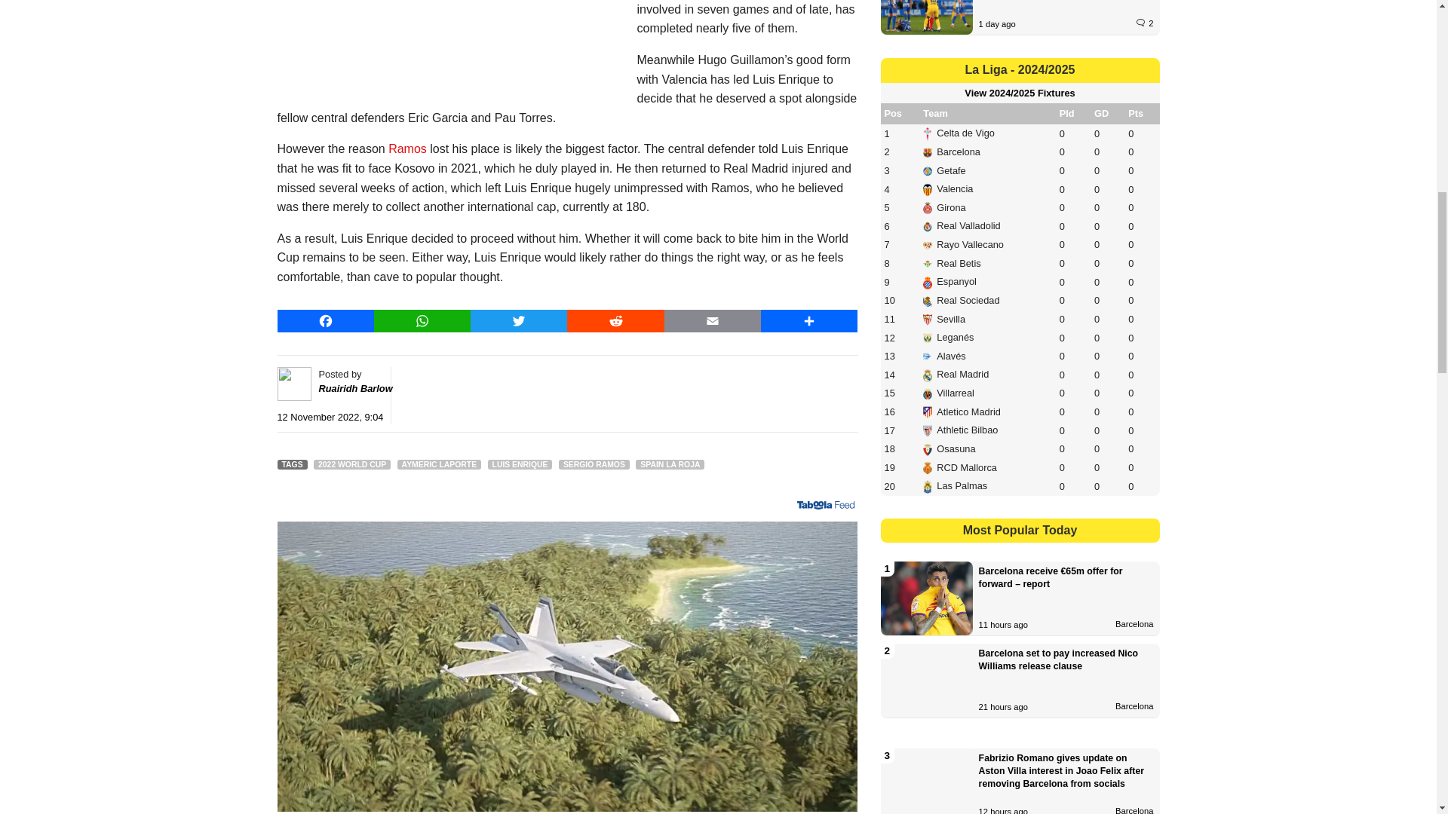 The width and height of the screenshot is (1448, 814). What do you see at coordinates (713, 321) in the screenshot?
I see `Email` at bounding box center [713, 321].